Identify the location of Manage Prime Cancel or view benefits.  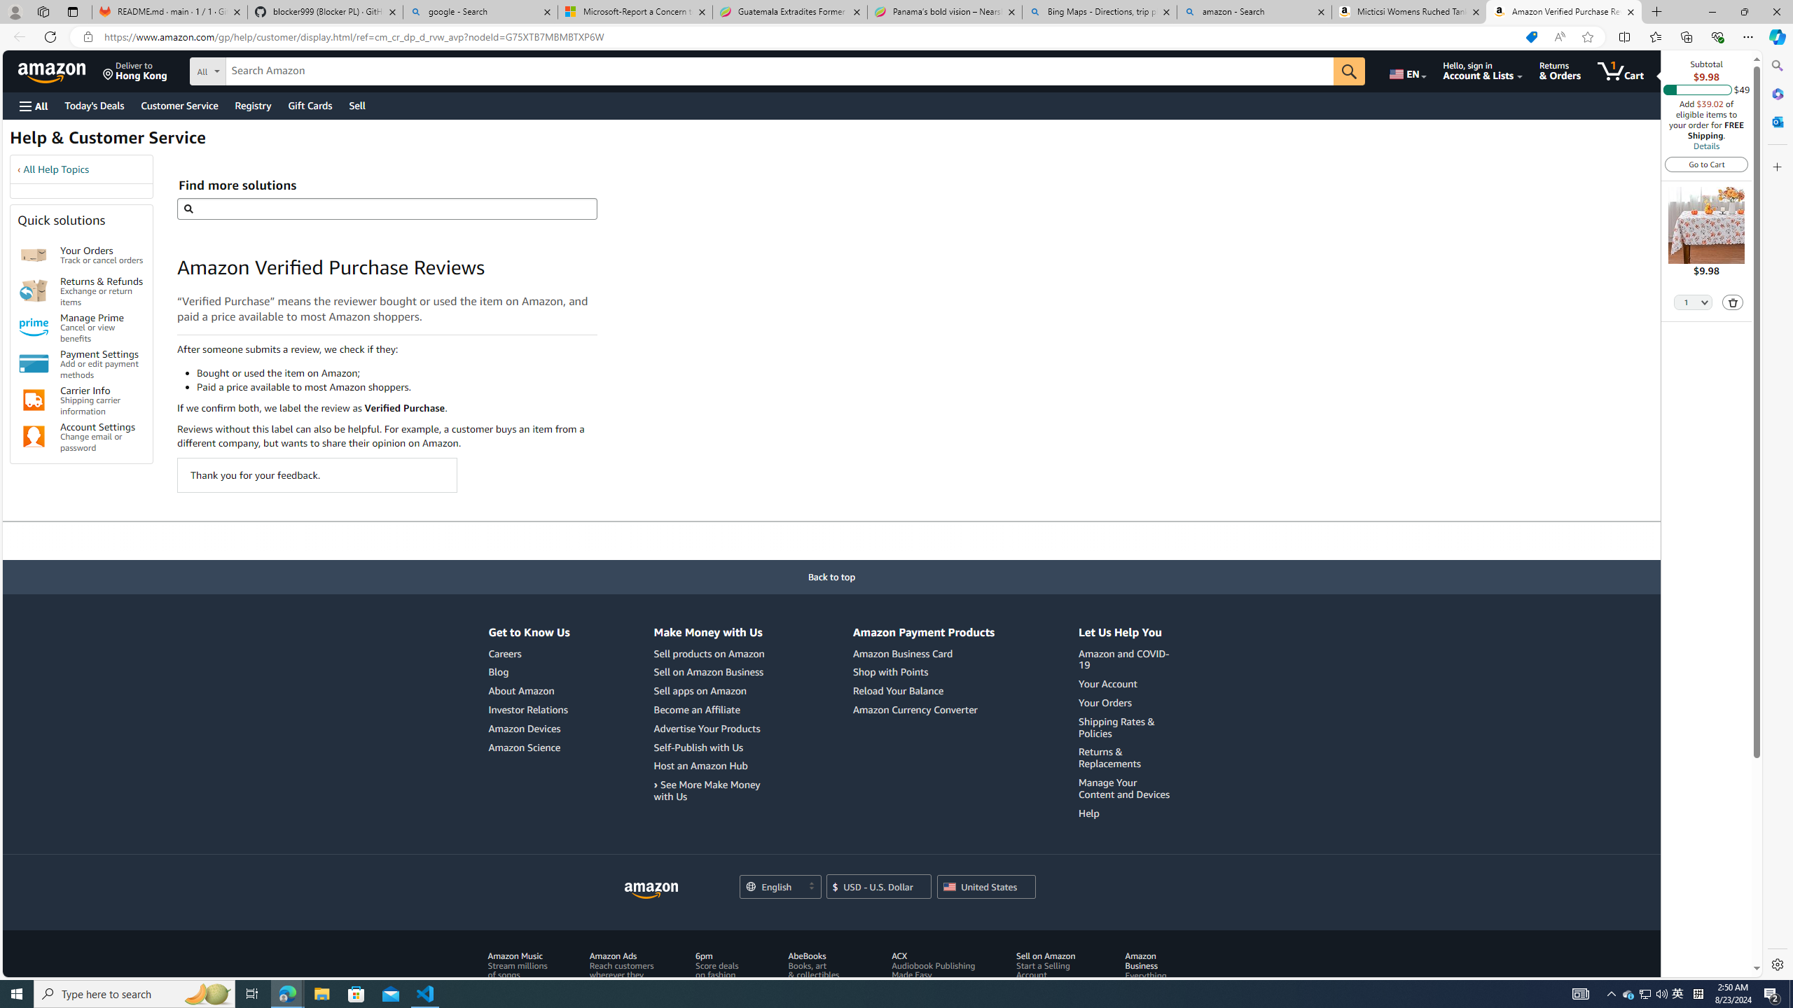
(102, 328).